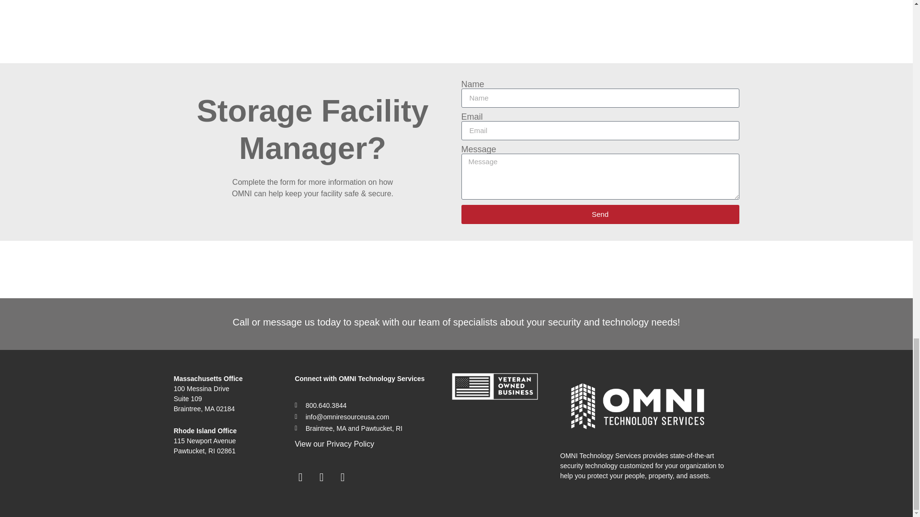 The width and height of the screenshot is (920, 517). Describe the element at coordinates (288, 322) in the screenshot. I see `message us` at that location.